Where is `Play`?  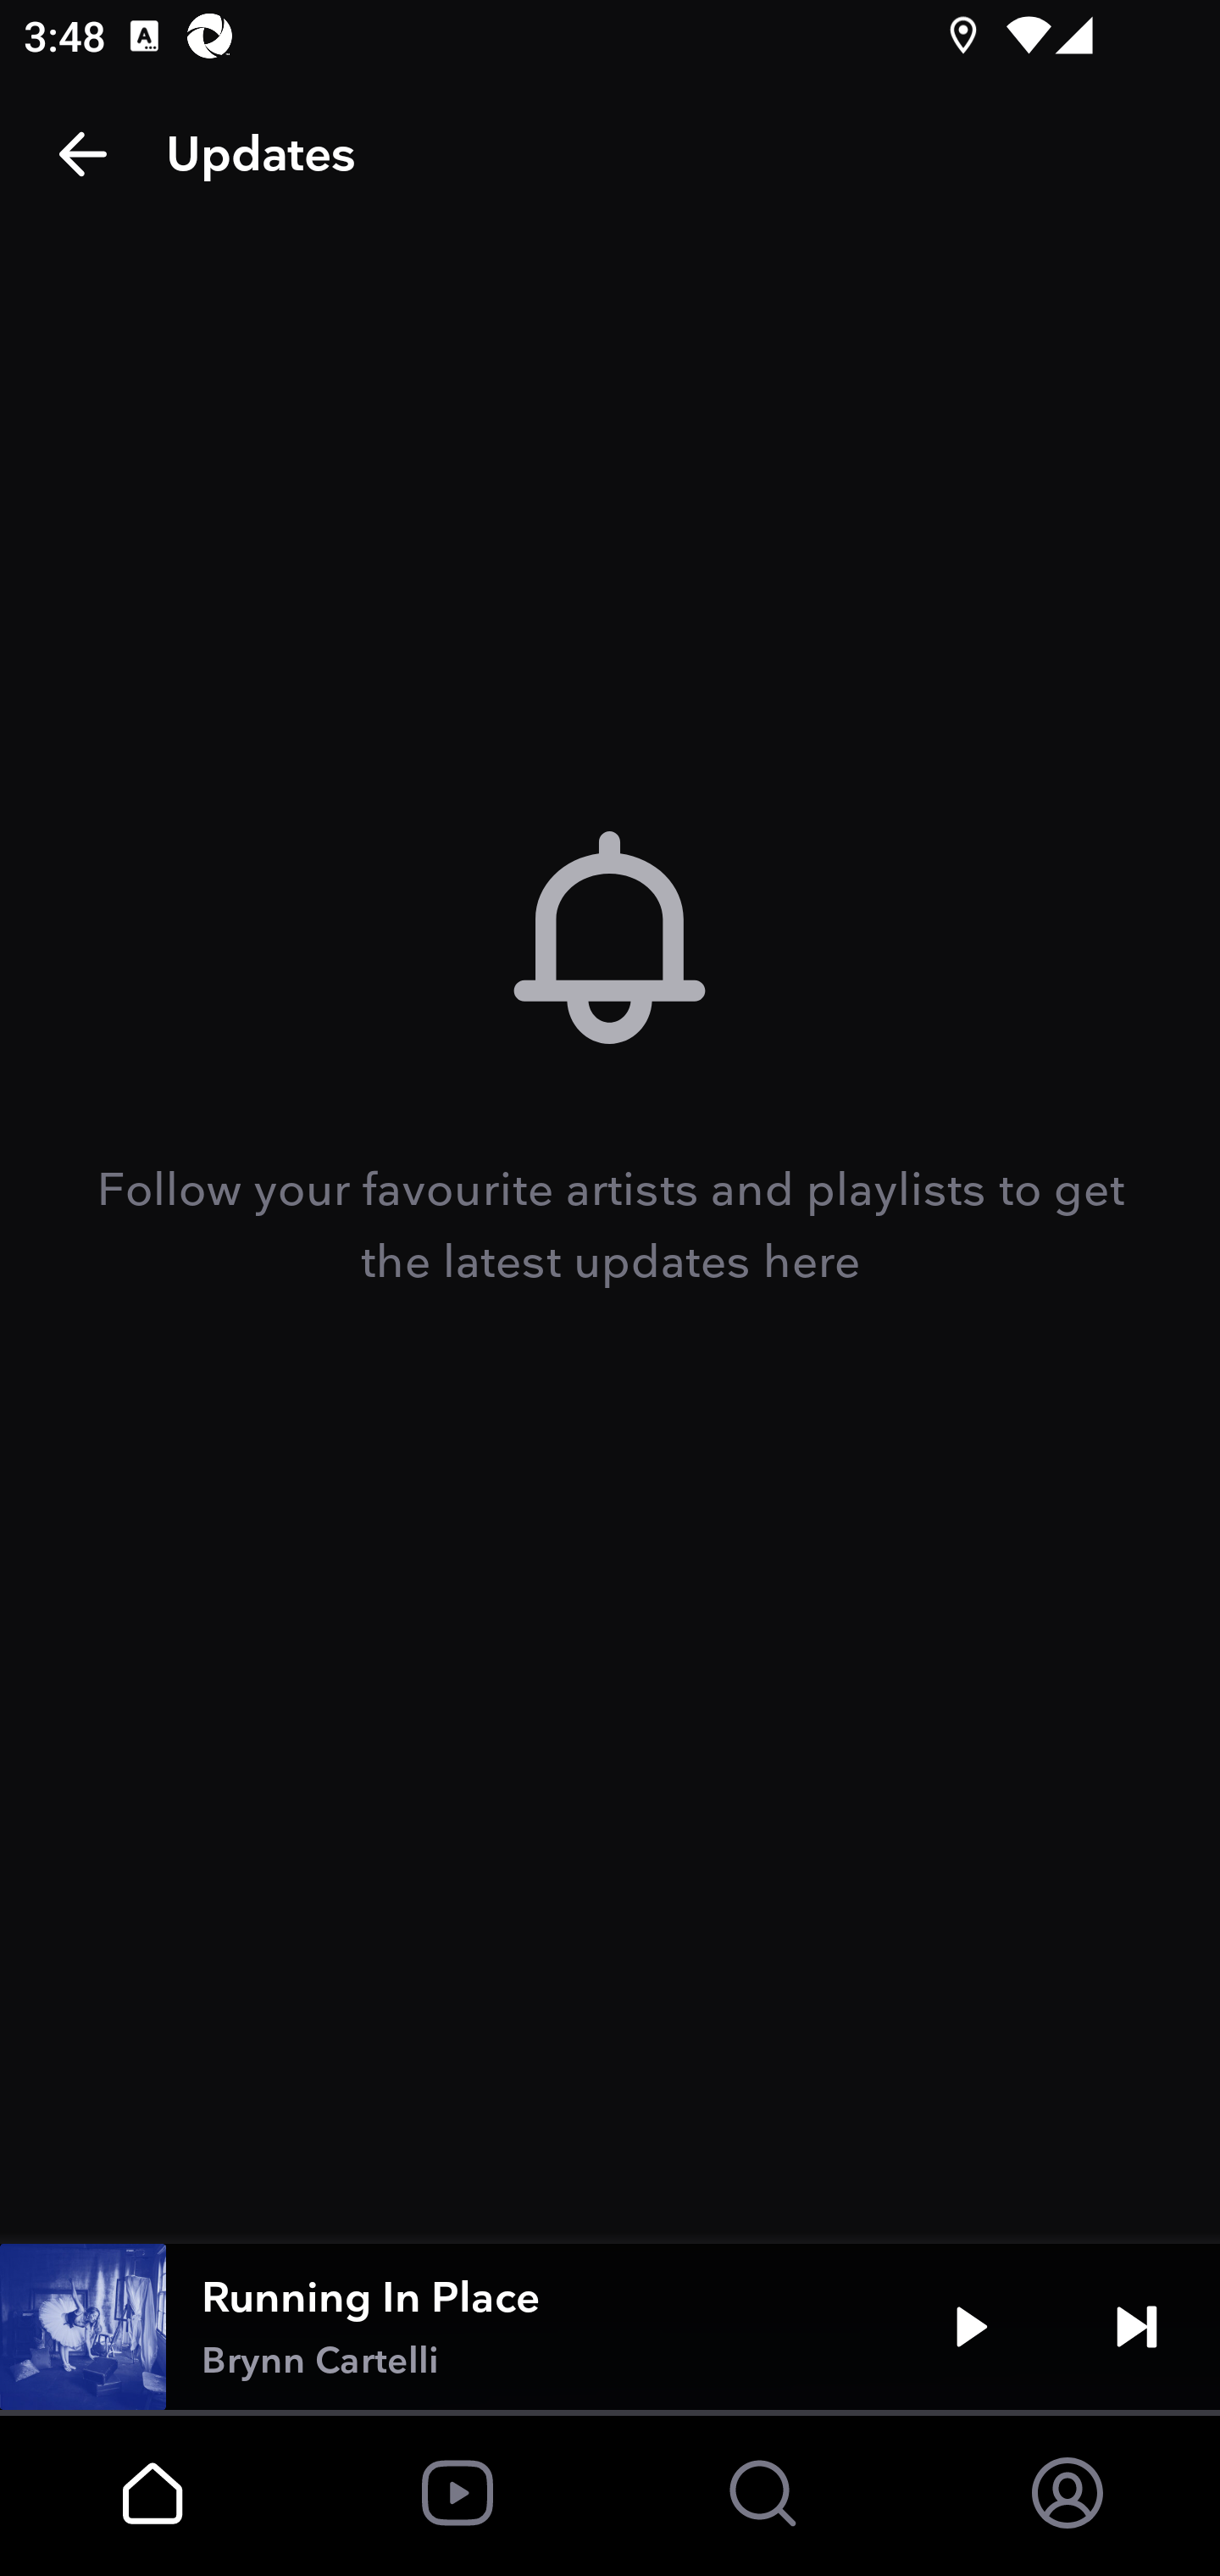 Play is located at coordinates (971, 2327).